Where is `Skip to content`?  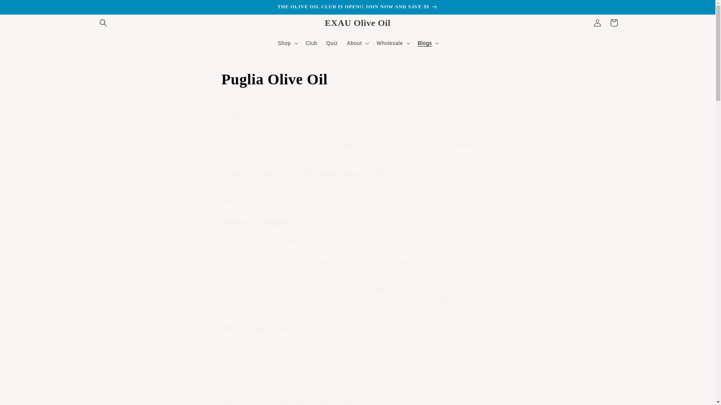 Skip to content is located at coordinates (23, 9).